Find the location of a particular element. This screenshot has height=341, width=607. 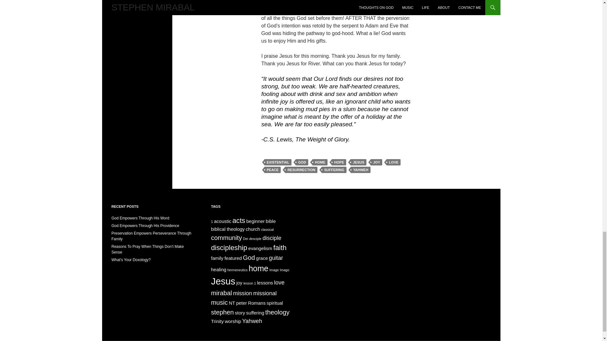

bible is located at coordinates (271, 221).